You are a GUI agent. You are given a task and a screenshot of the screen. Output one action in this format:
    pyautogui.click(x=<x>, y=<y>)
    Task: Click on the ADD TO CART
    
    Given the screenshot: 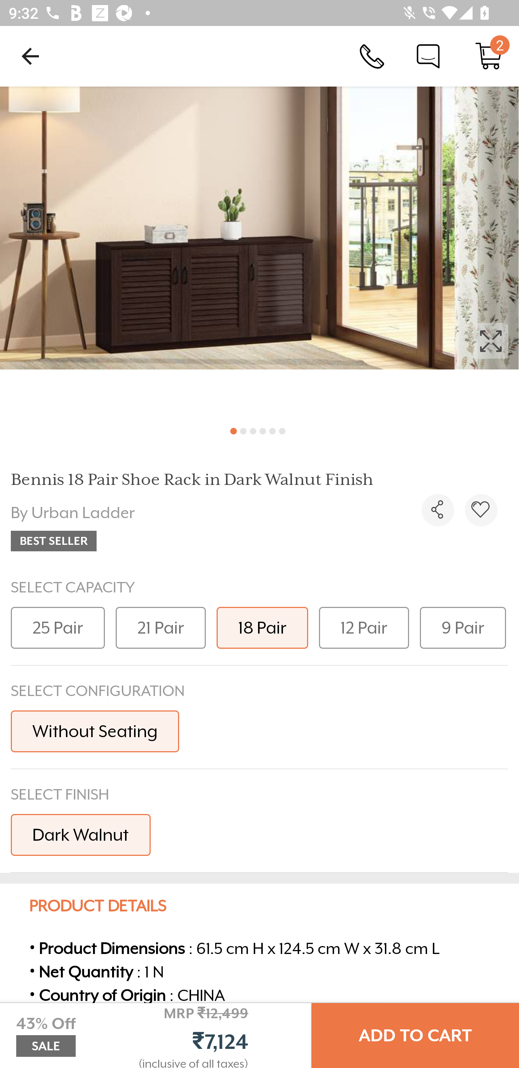 What is the action you would take?
    pyautogui.click(x=415, y=1036)
    